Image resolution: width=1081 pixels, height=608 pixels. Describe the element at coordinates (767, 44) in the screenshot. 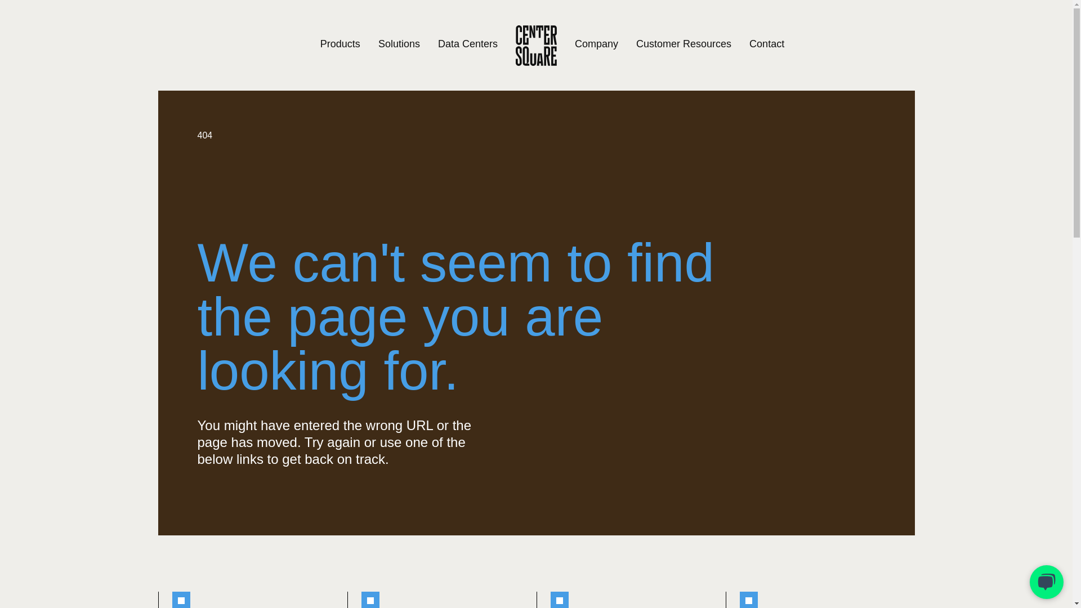

I see `Contact` at that location.